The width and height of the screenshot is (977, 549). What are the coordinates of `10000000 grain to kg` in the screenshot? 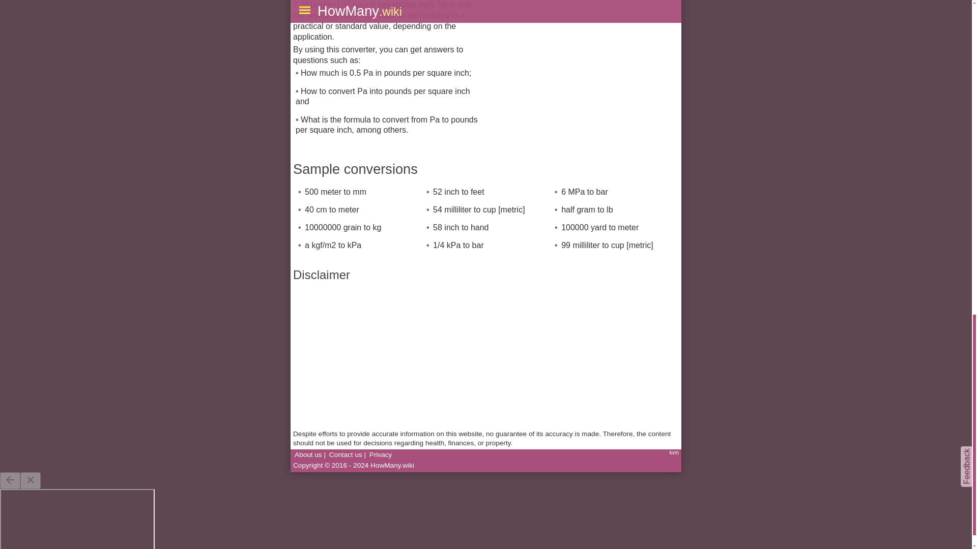 It's located at (343, 227).